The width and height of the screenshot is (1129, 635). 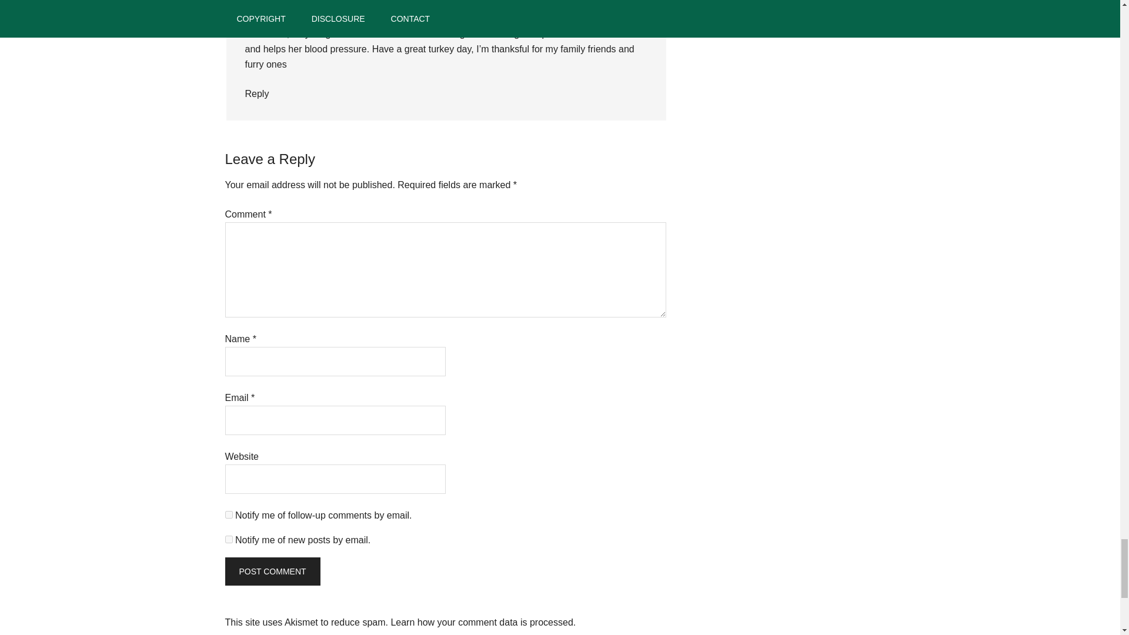 I want to click on Post Comment, so click(x=272, y=571).